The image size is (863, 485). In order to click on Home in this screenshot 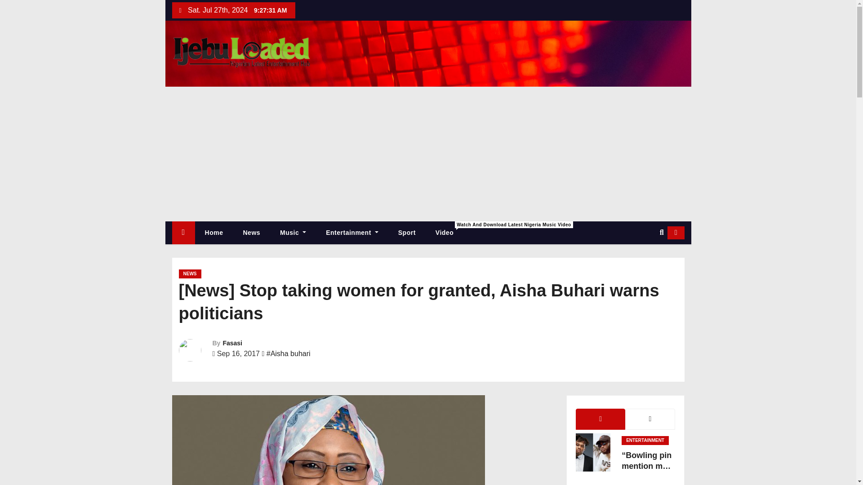, I will do `click(407, 233)`.